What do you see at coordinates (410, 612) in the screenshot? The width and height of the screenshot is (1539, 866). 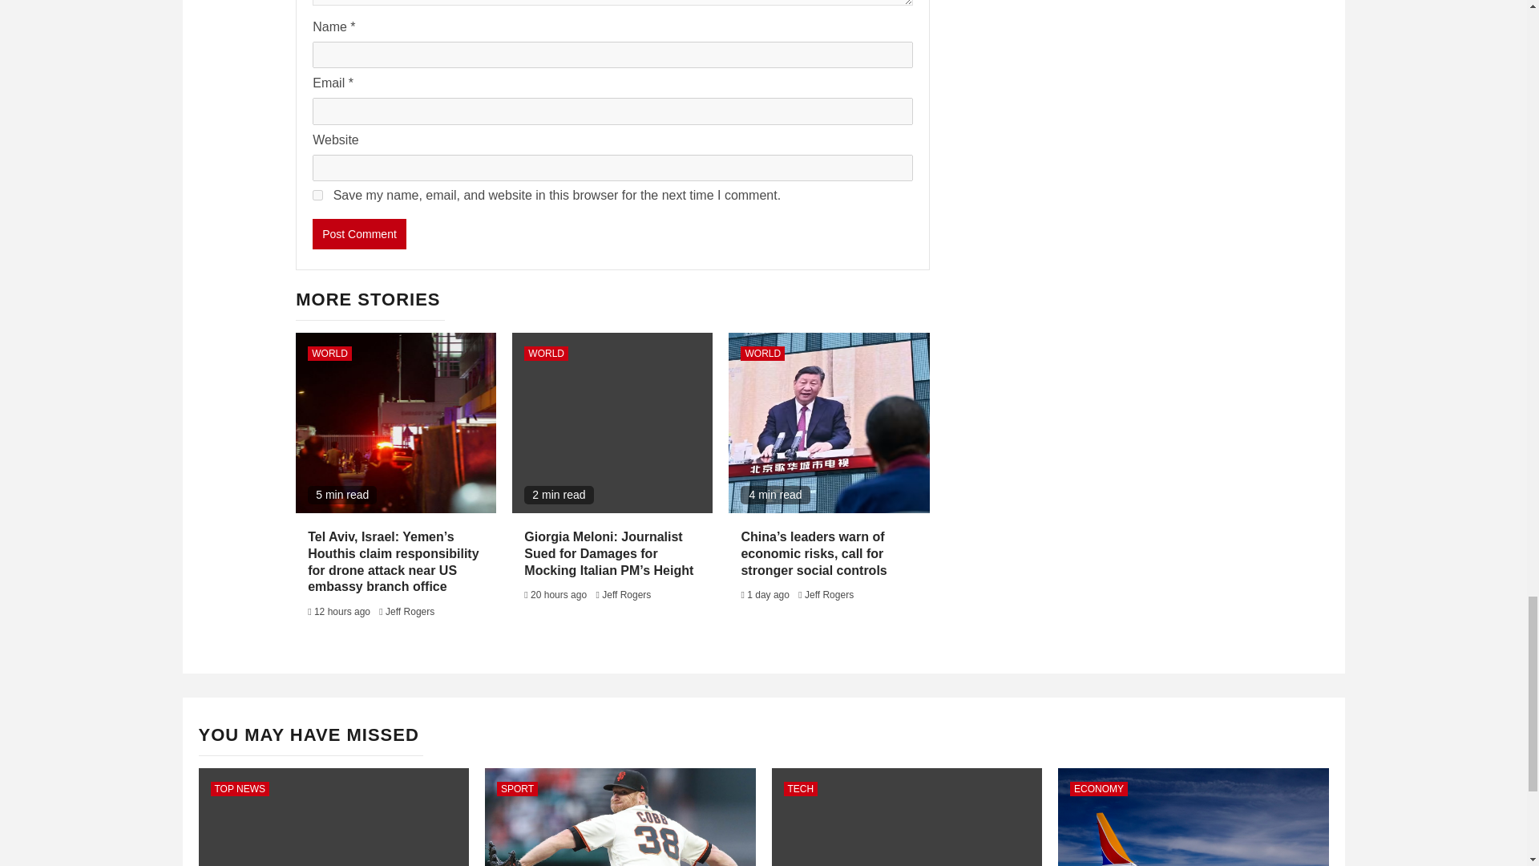 I see `Jeff Rogers` at bounding box center [410, 612].